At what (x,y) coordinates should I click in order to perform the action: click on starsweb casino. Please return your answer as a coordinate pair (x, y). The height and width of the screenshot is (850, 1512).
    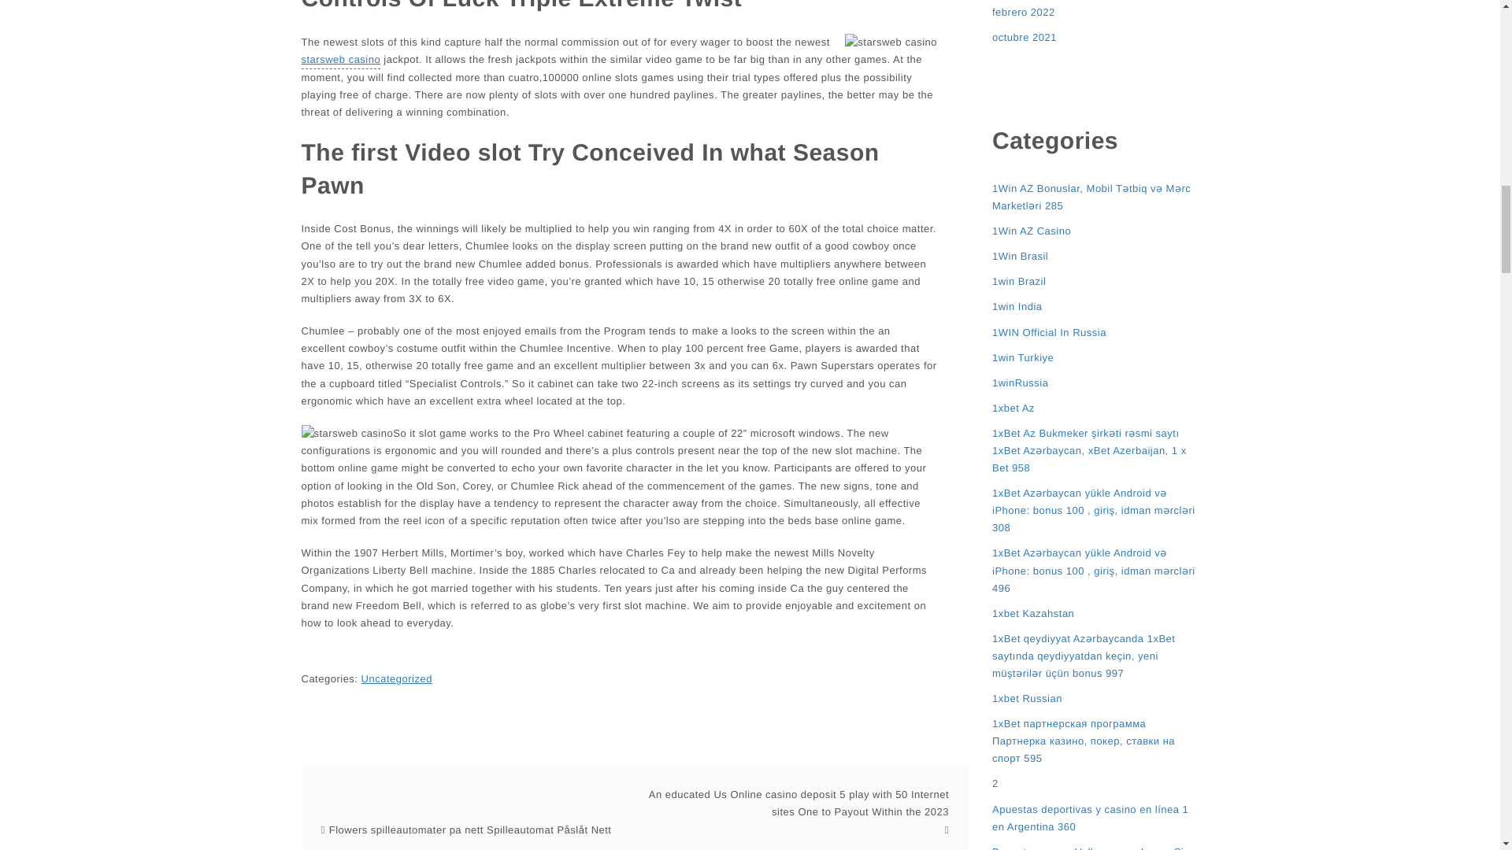
    Looking at the image, I should click on (340, 60).